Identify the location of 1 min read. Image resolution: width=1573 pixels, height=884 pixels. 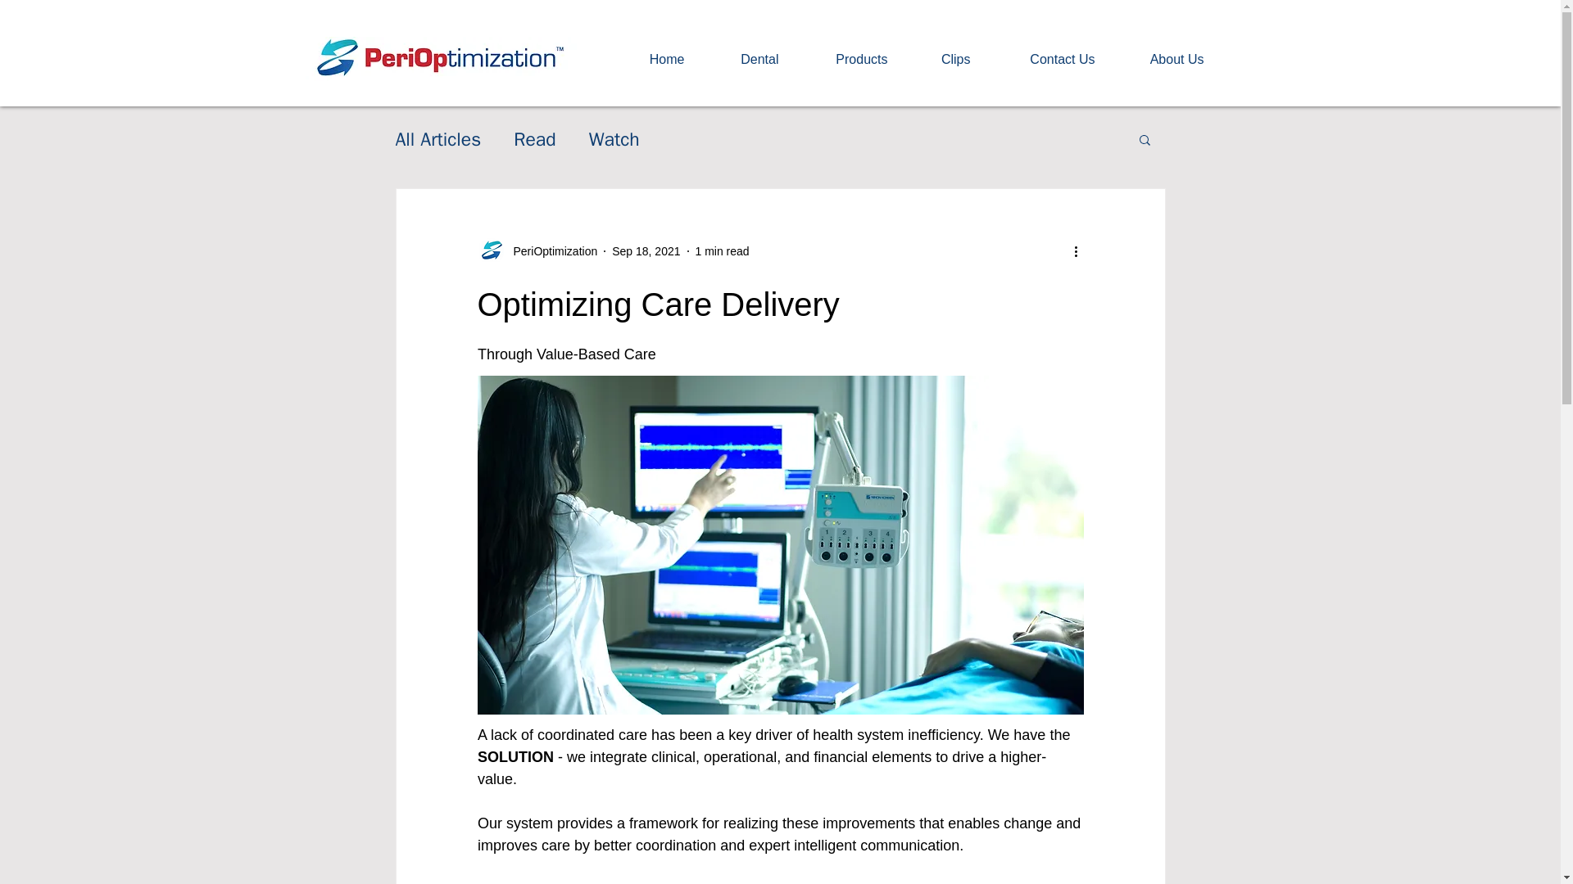
(721, 250).